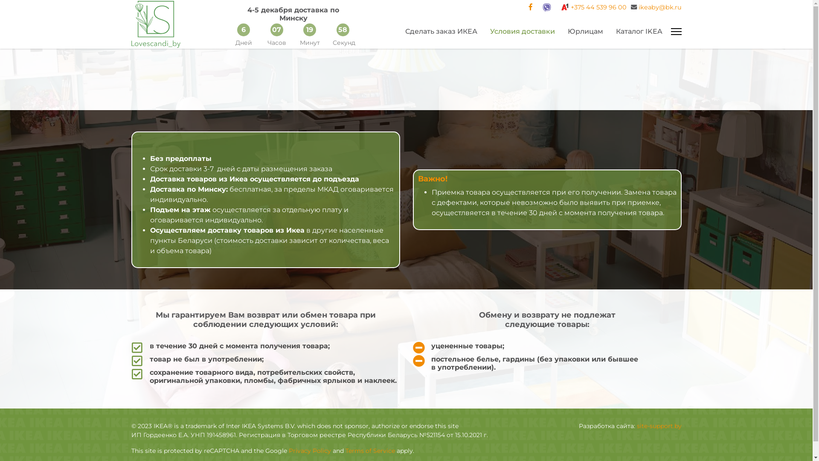  Describe the element at coordinates (370, 451) in the screenshot. I see `Terms of Service` at that location.